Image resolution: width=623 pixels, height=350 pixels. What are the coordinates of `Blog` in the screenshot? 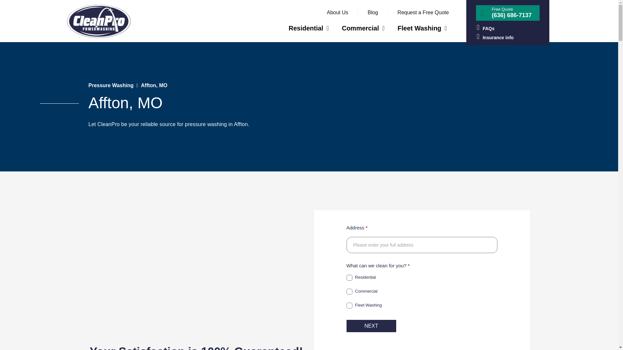 It's located at (373, 12).